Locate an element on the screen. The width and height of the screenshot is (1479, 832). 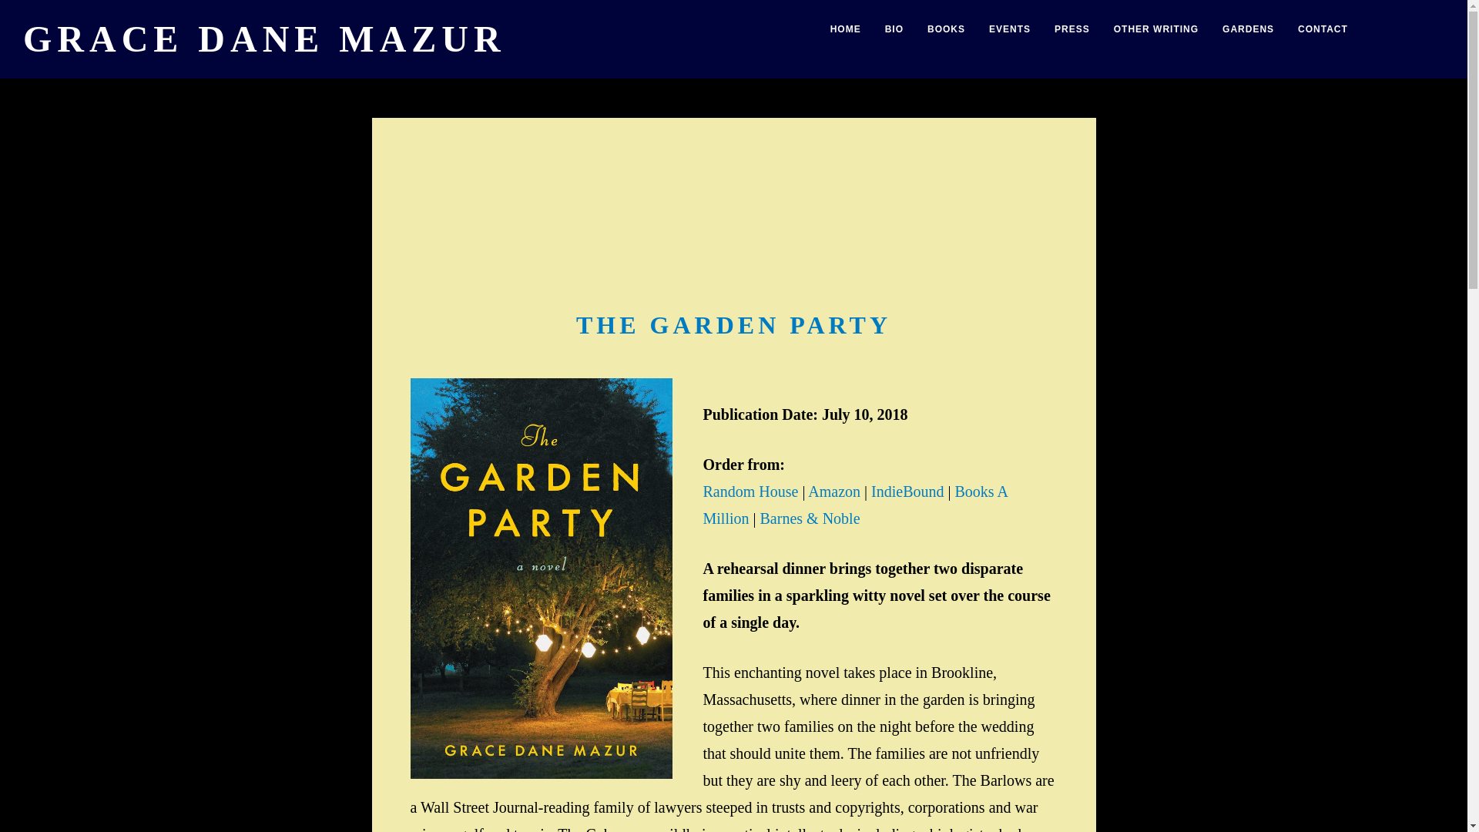
GARDENS is located at coordinates (1248, 29).